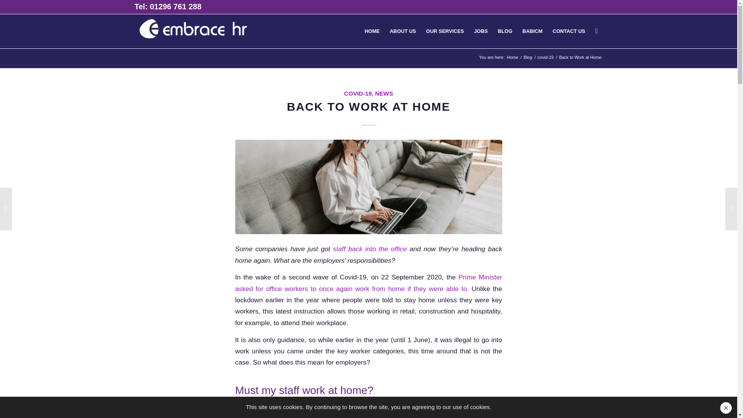 The image size is (743, 418). What do you see at coordinates (528, 57) in the screenshot?
I see `Blog` at bounding box center [528, 57].